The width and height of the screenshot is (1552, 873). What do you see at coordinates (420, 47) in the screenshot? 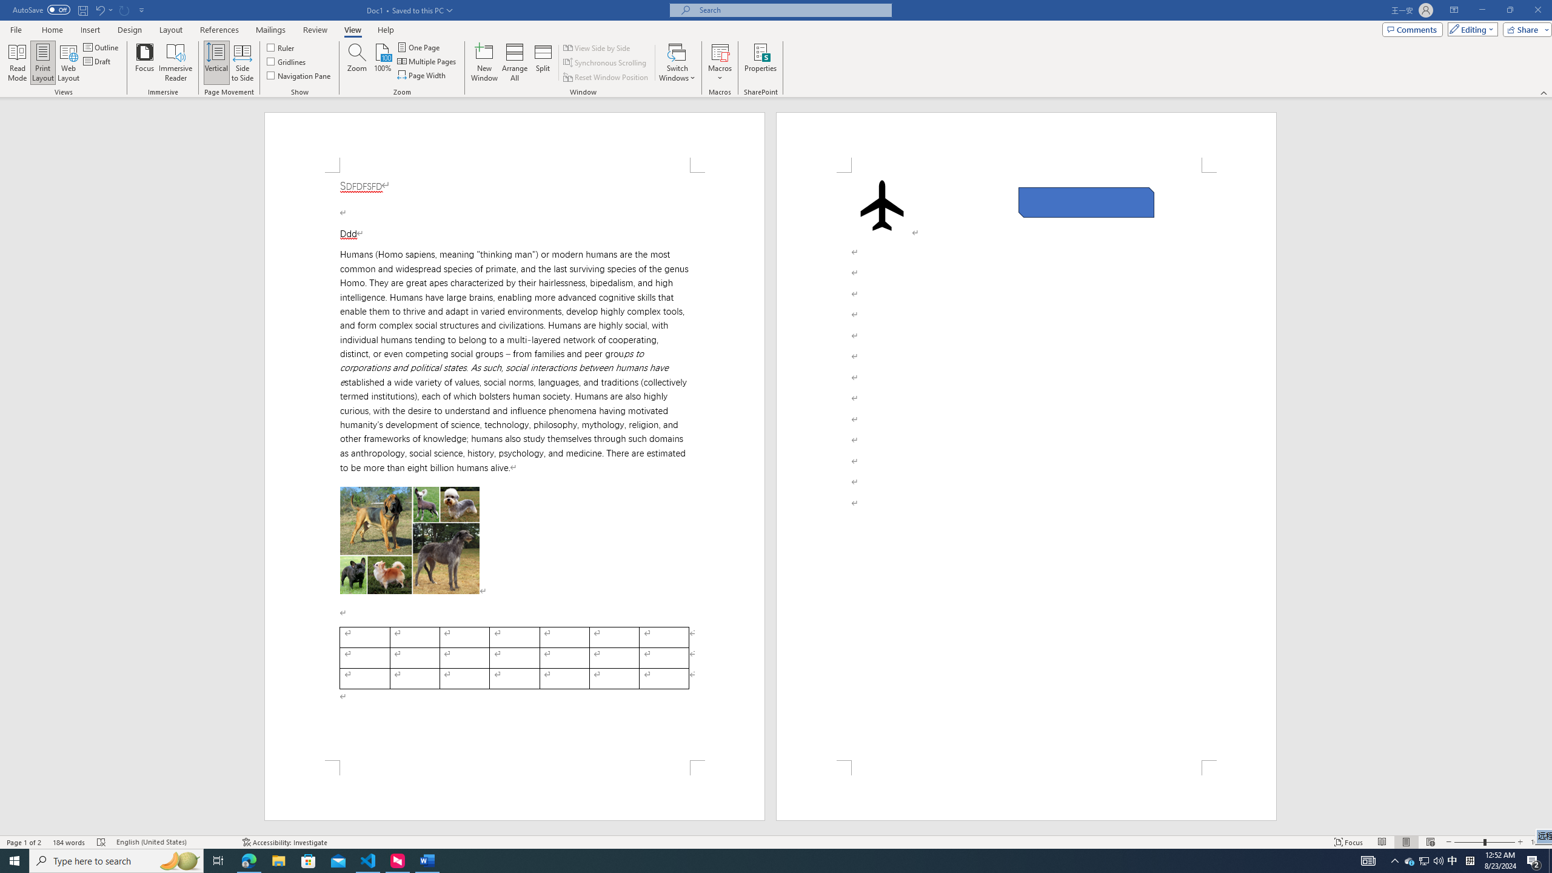
I see `One Page` at bounding box center [420, 47].